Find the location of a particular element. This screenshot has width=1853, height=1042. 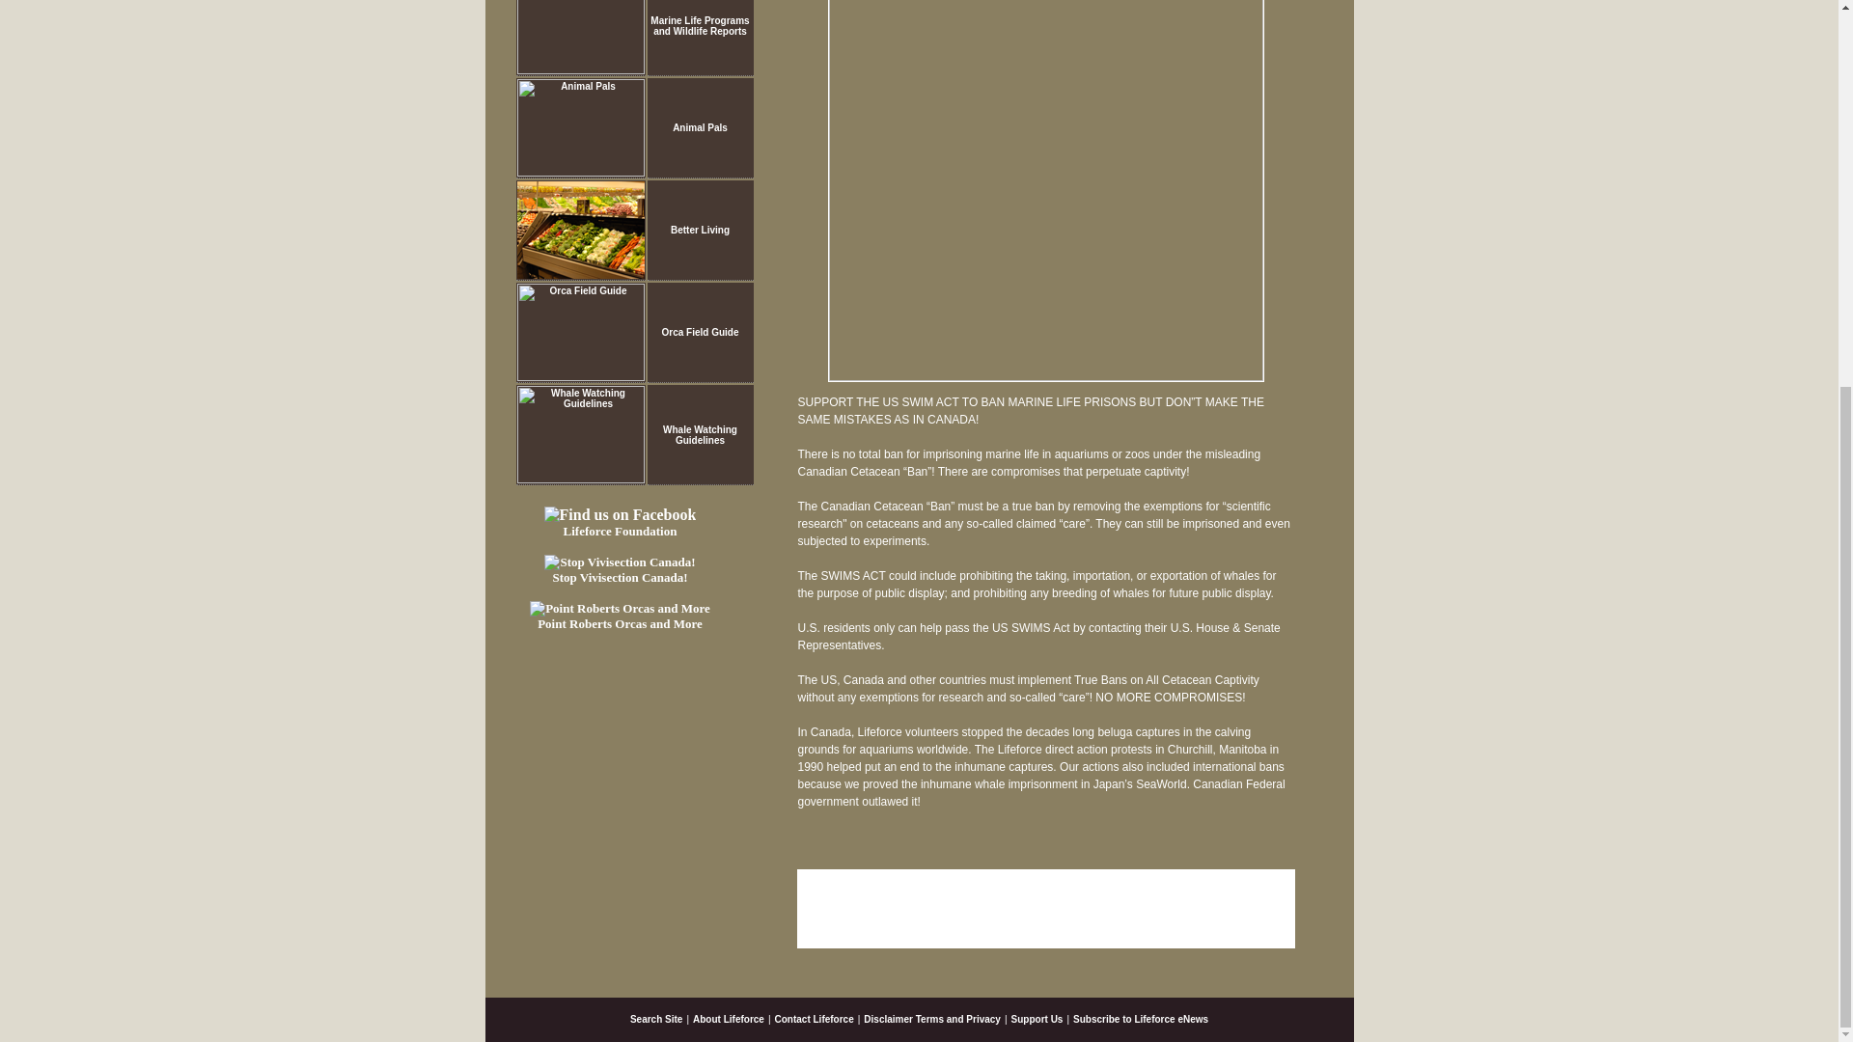

Animal Pals is located at coordinates (700, 127).